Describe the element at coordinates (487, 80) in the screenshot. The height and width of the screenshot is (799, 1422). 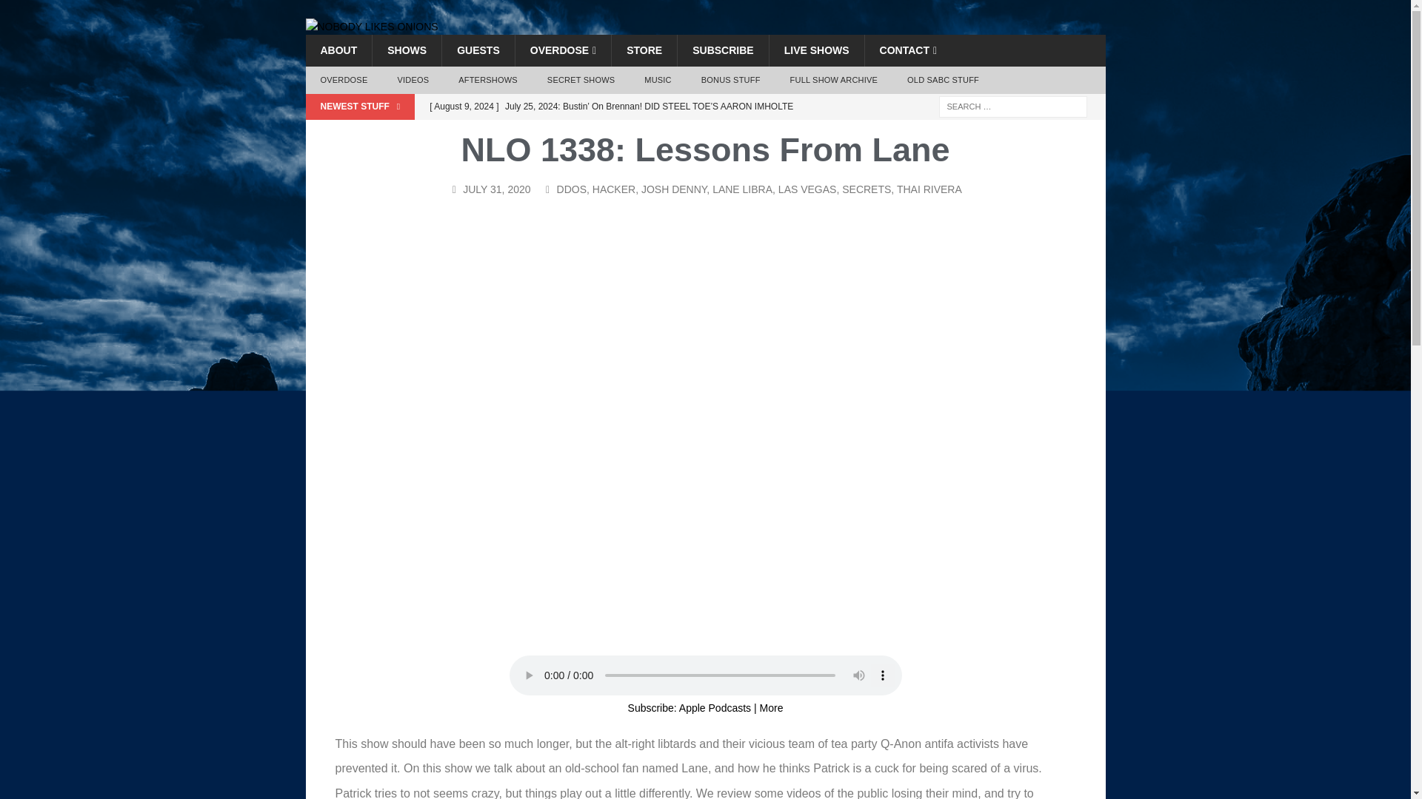
I see `AFTERSHOWS` at that location.